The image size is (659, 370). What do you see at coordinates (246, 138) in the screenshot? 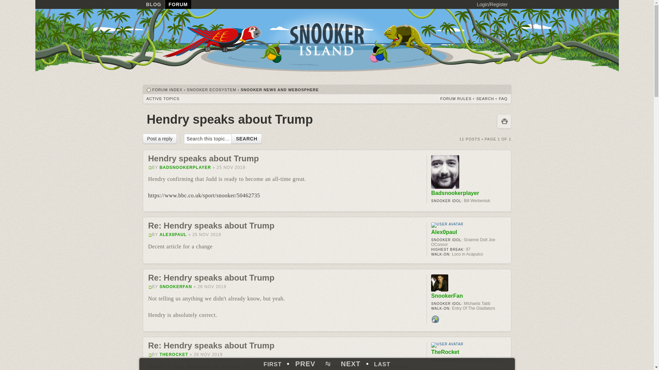
I see `Search` at bounding box center [246, 138].